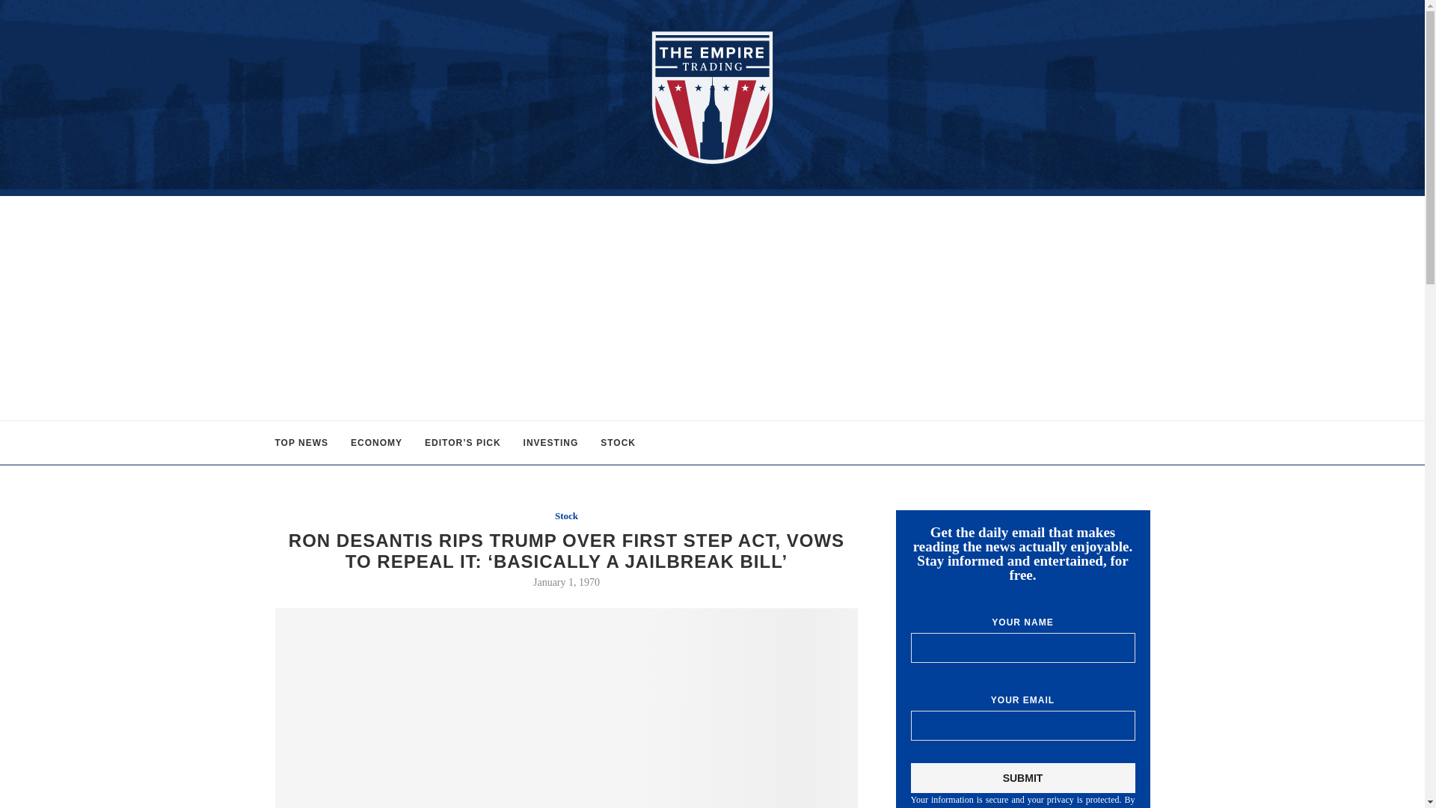  Describe the element at coordinates (550, 443) in the screenshot. I see `INVESTING` at that location.